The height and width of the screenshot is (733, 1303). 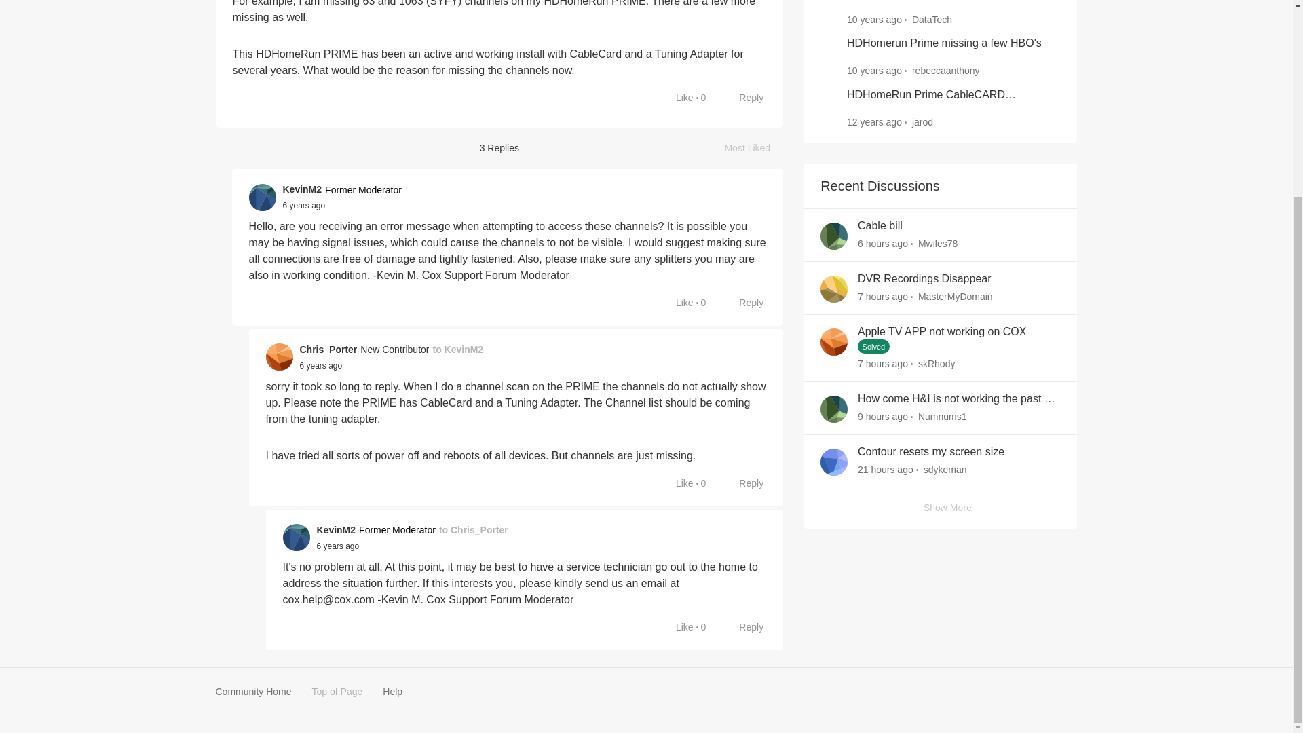 What do you see at coordinates (320, 365) in the screenshot?
I see `6 years ago` at bounding box center [320, 365].